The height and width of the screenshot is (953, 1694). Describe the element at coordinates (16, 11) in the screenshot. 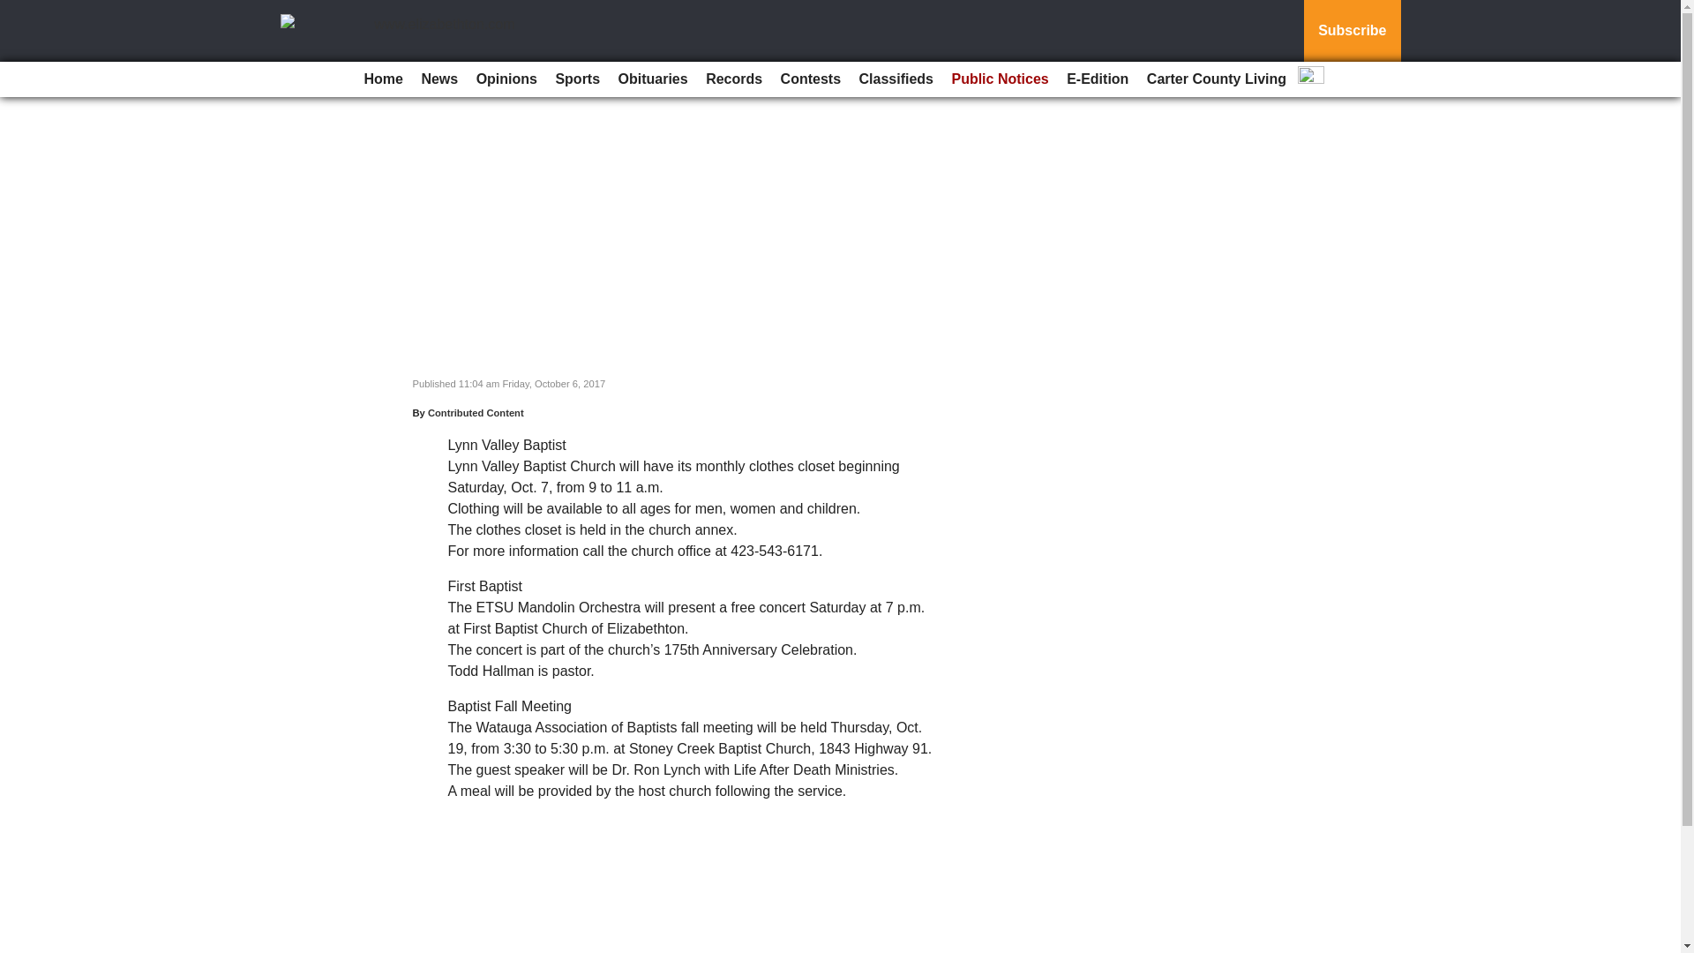

I see `Go` at that location.